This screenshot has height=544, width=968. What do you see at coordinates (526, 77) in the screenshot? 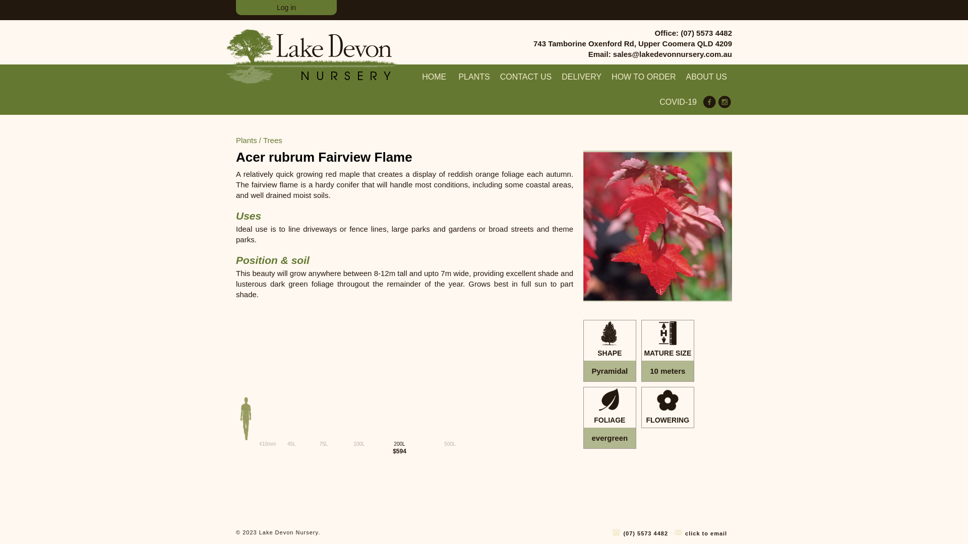
I see `CONTACT US` at bounding box center [526, 77].